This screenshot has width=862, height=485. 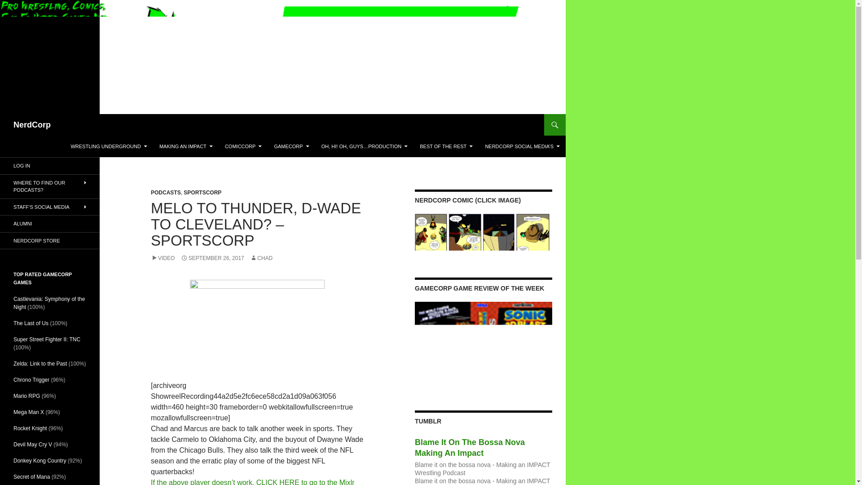 I want to click on NerdCorp, so click(x=32, y=125).